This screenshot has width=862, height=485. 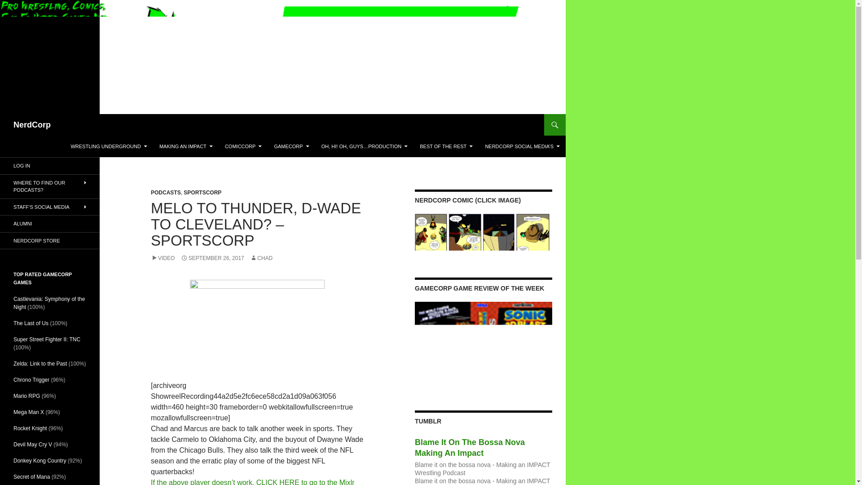 I want to click on NerdCorp, so click(x=32, y=125).